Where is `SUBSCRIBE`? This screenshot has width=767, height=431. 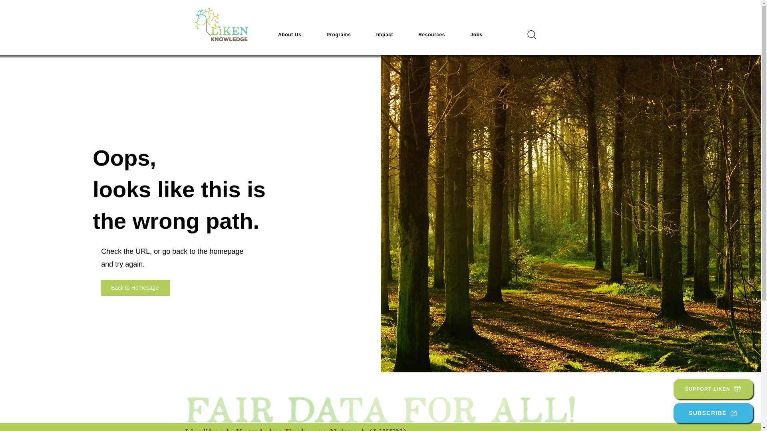 SUBSCRIBE is located at coordinates (713, 413).